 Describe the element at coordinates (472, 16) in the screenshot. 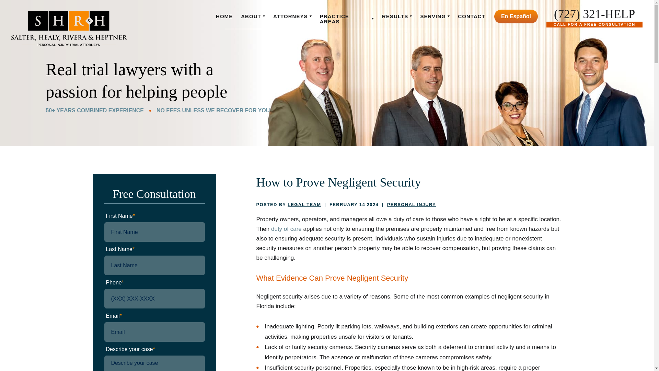

I see `CONTACT` at that location.